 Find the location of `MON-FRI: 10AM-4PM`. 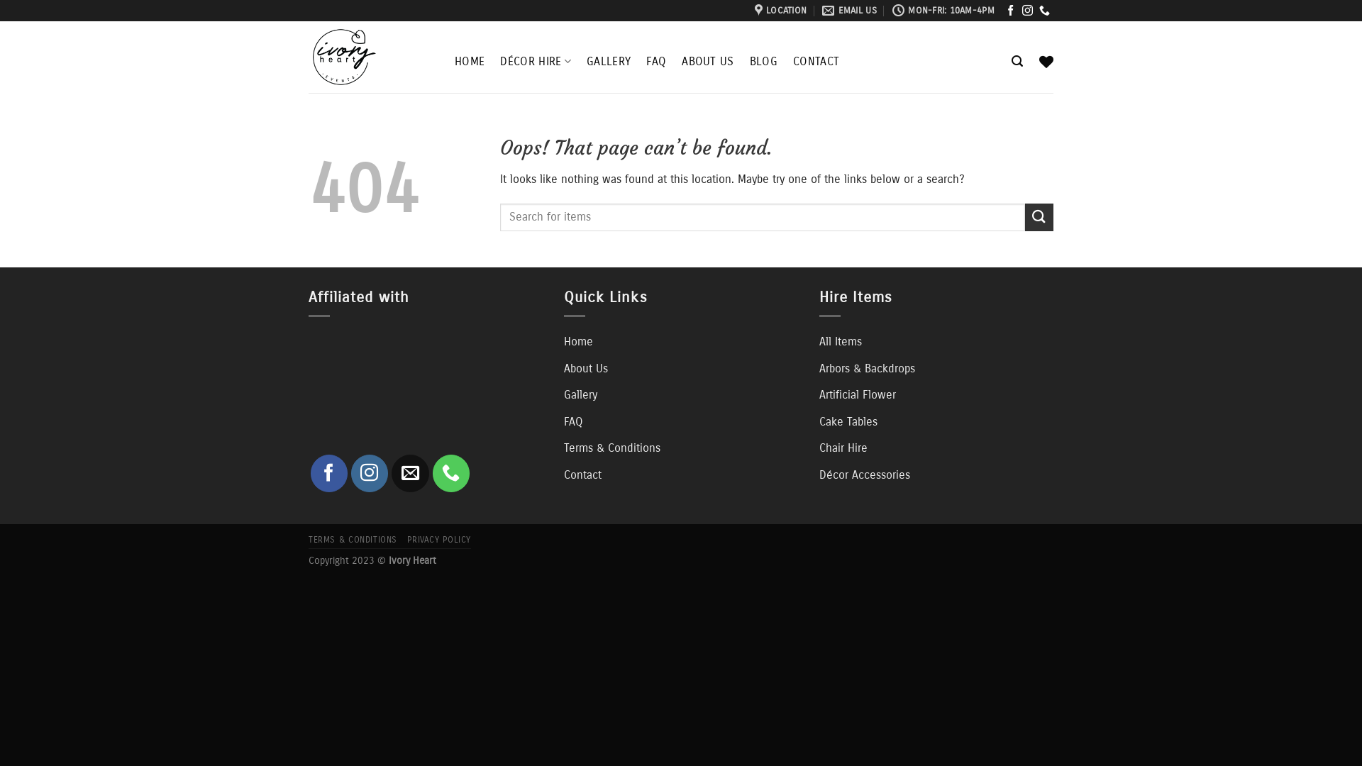

MON-FRI: 10AM-4PM is located at coordinates (943, 11).